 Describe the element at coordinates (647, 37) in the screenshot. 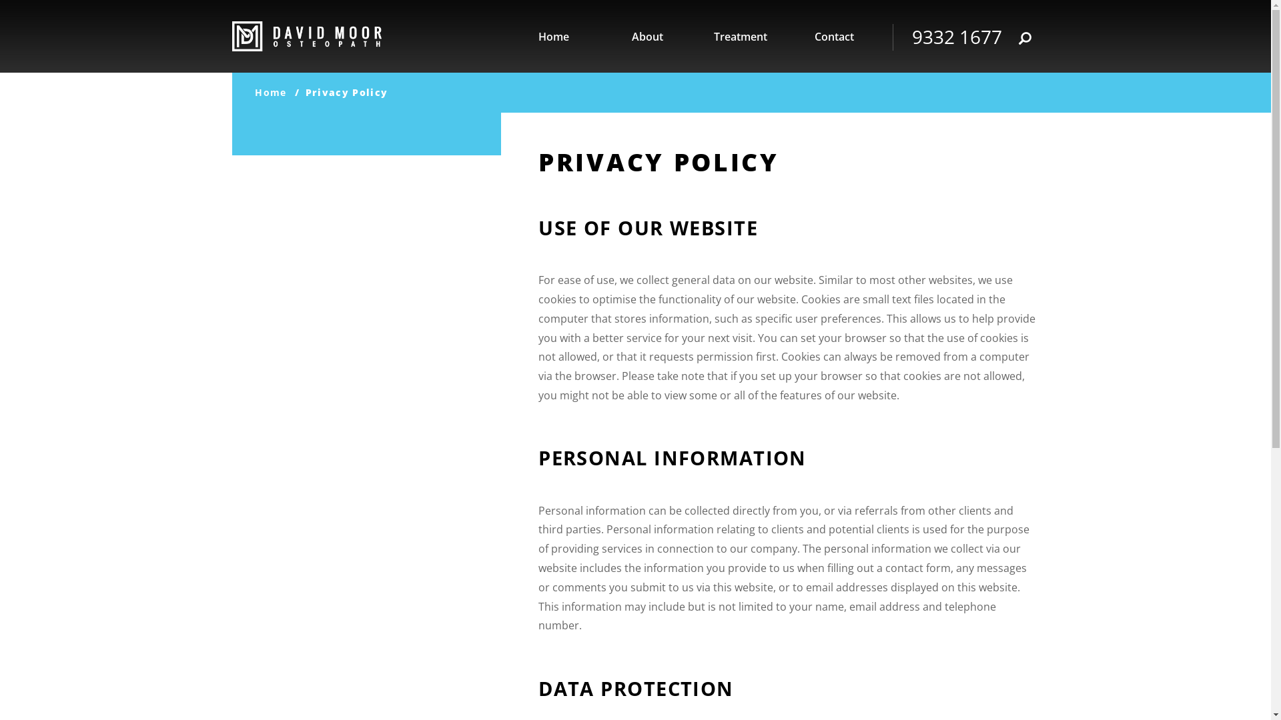

I see `About` at that location.